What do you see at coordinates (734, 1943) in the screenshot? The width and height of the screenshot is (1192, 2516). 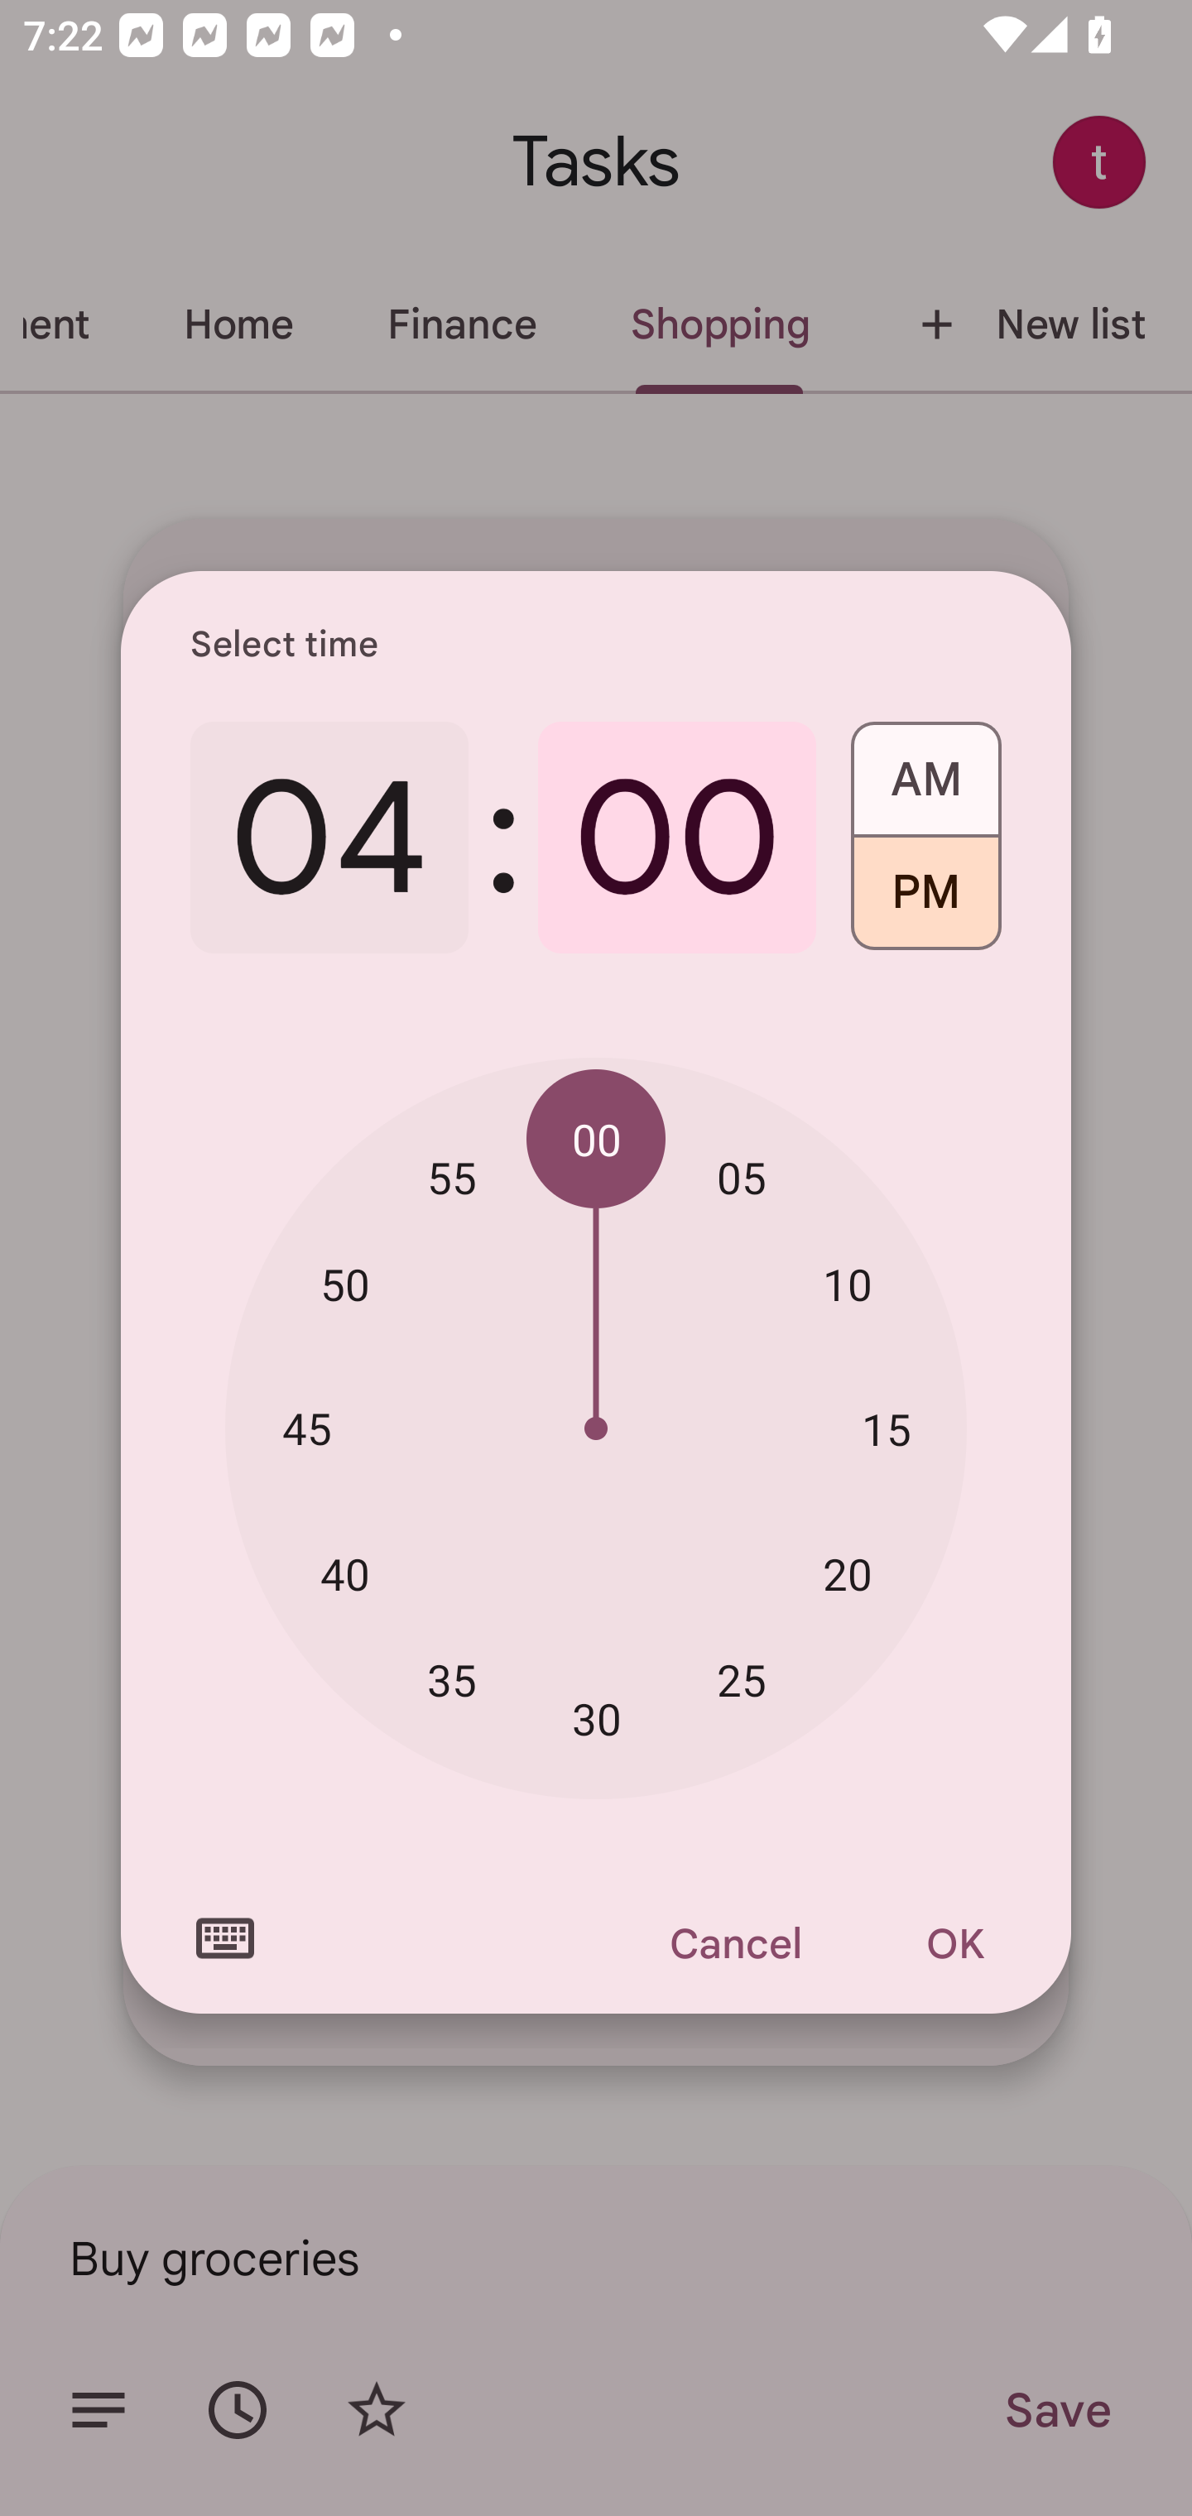 I see `Cancel` at bounding box center [734, 1943].